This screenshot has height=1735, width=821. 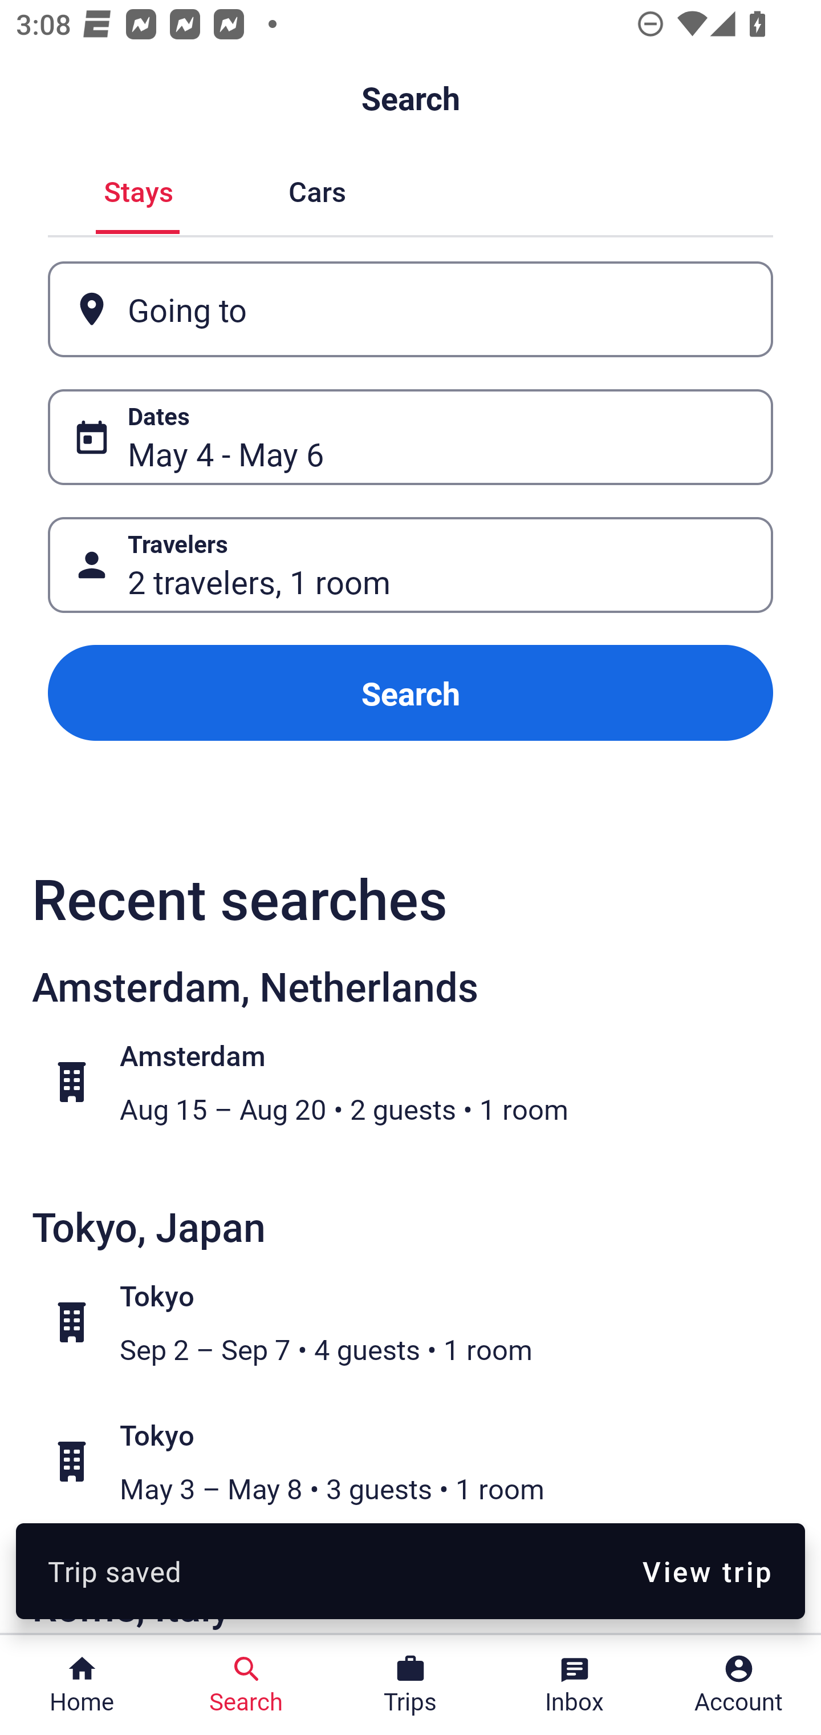 I want to click on Travelers Button 2 travelers, 1 room, so click(x=410, y=564).